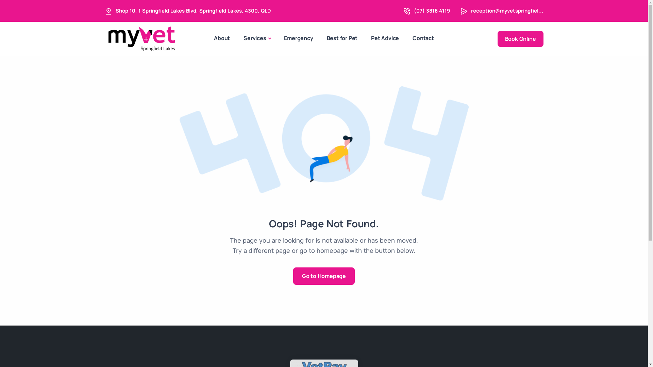 The width and height of the screenshot is (653, 367). I want to click on Services, so click(257, 39).